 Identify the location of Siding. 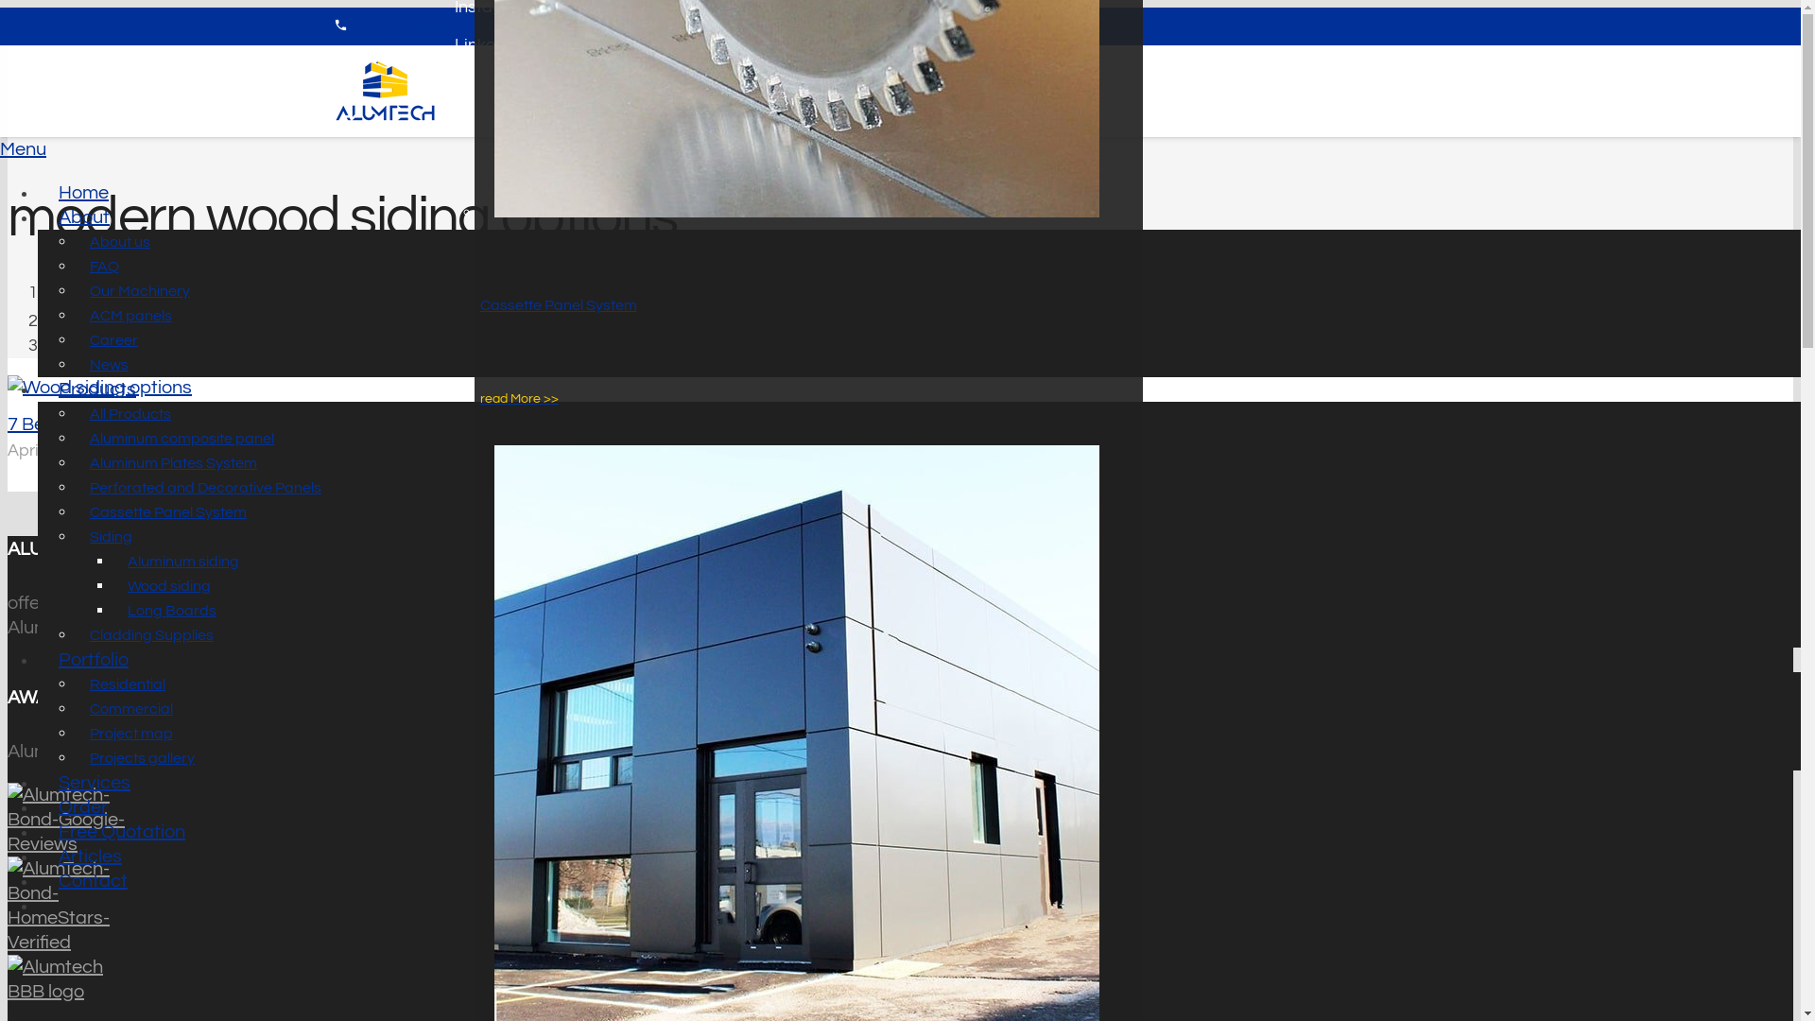
(112, 537).